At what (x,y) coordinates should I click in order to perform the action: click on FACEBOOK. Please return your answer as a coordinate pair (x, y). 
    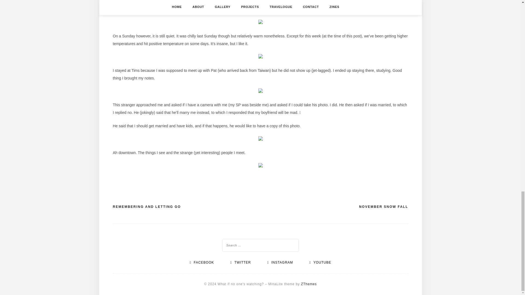
    Looking at the image, I should click on (202, 262).